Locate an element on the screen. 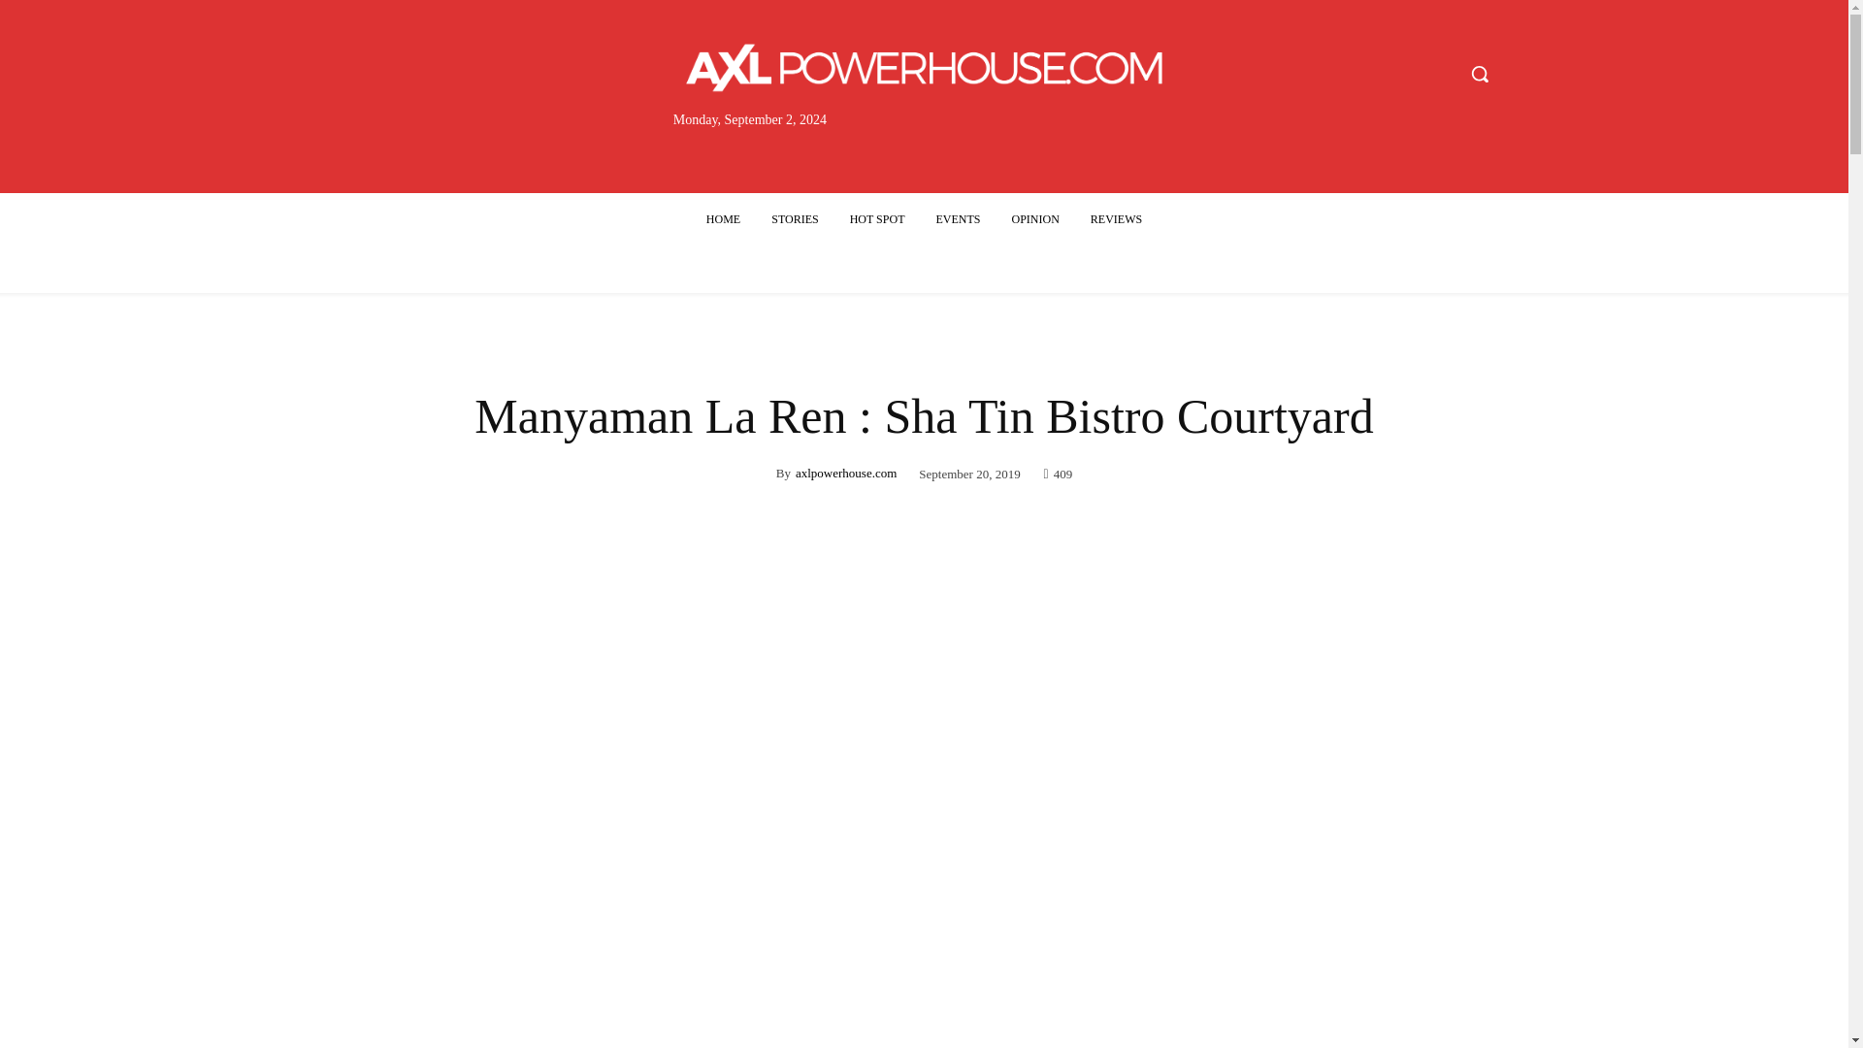 This screenshot has height=1048, width=1863. STORIES is located at coordinates (794, 219).